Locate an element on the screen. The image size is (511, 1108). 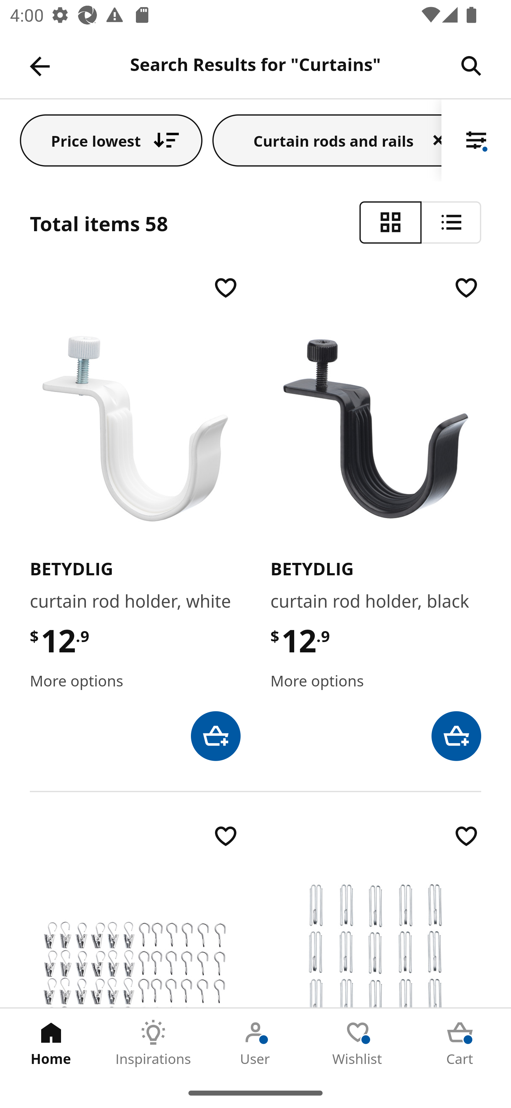
​R​I​K​T​I​G​
curtain hook, 20 pieces
$
19
.9 is located at coordinates (375, 915).